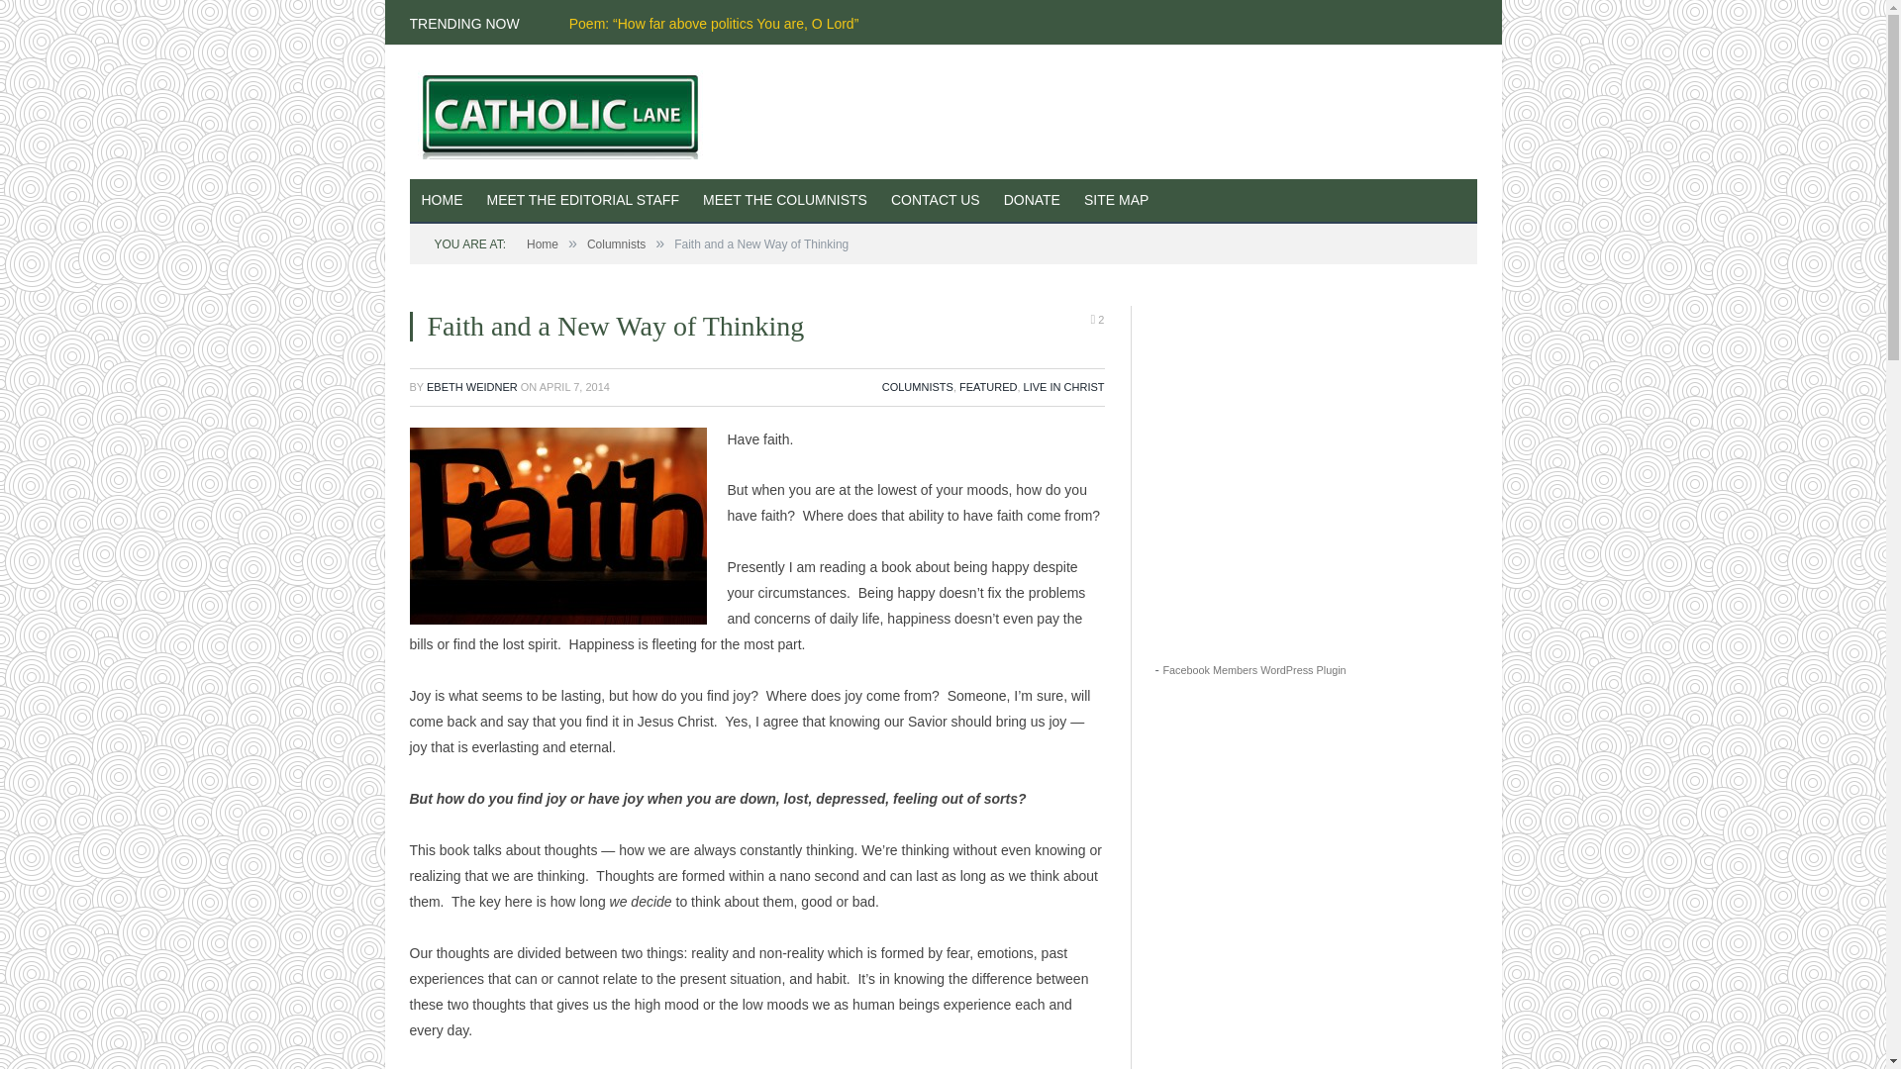 The image size is (1901, 1069). What do you see at coordinates (443, 201) in the screenshot?
I see `HOME` at bounding box center [443, 201].